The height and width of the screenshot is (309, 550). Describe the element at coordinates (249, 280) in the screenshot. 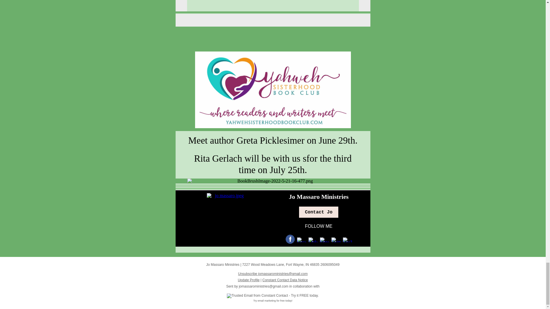

I see `Update Profile` at that location.